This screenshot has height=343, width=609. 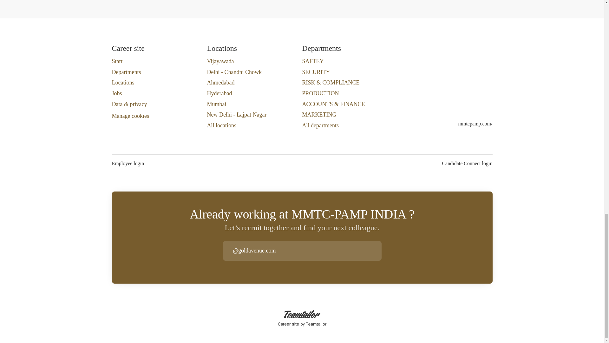 I want to click on Vijayawada, so click(x=220, y=61).